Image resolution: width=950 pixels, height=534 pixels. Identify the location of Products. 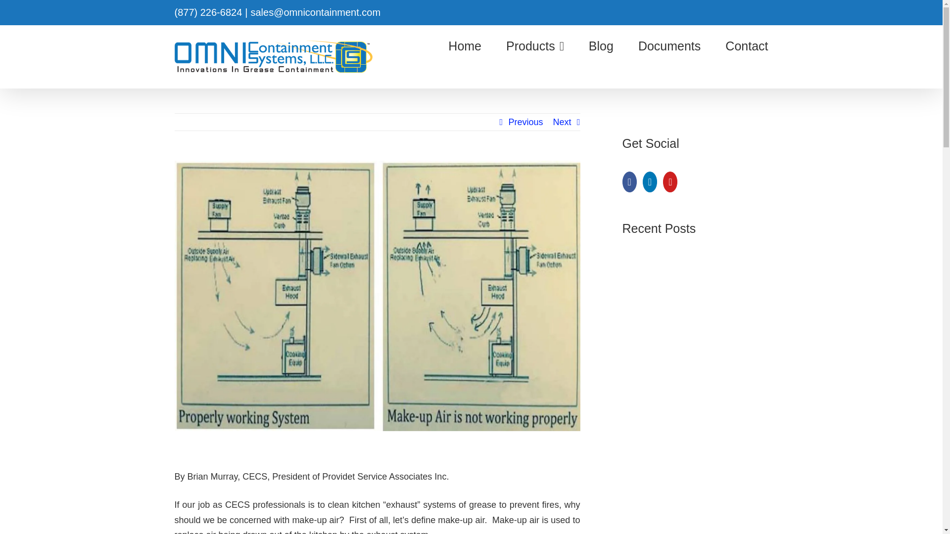
(535, 45).